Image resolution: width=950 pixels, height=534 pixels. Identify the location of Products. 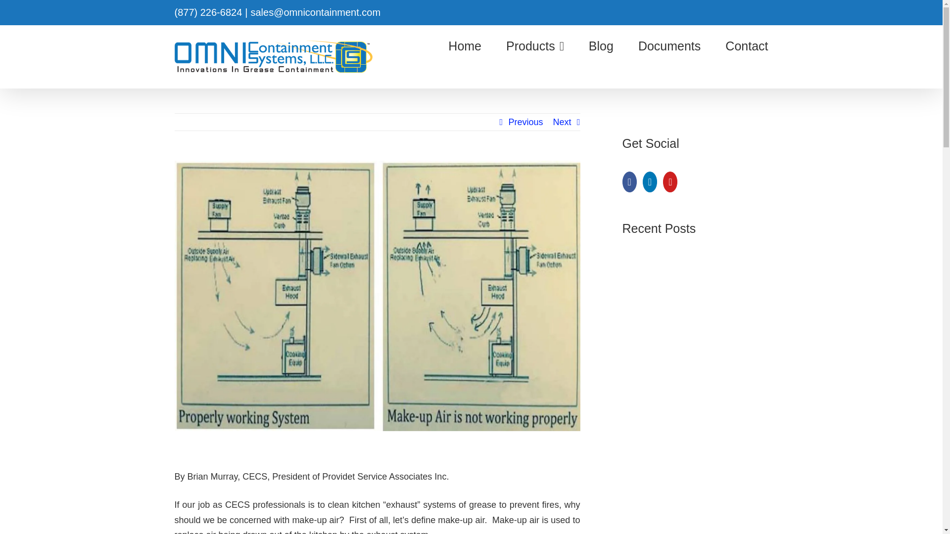
(535, 45).